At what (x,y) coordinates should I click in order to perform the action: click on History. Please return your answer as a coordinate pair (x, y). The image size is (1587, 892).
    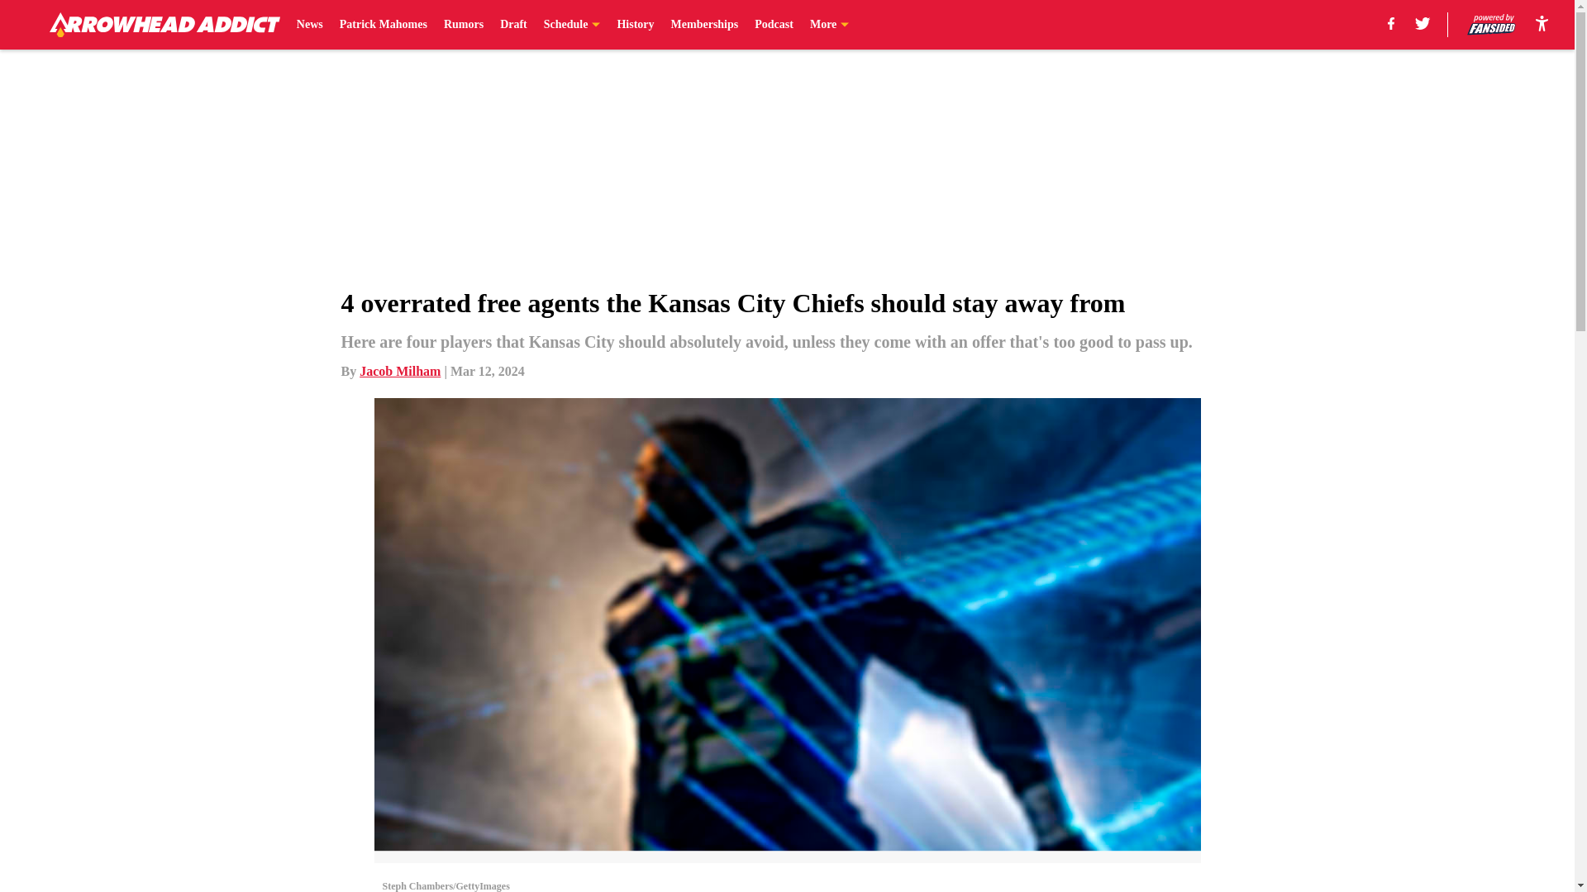
    Looking at the image, I should click on (635, 25).